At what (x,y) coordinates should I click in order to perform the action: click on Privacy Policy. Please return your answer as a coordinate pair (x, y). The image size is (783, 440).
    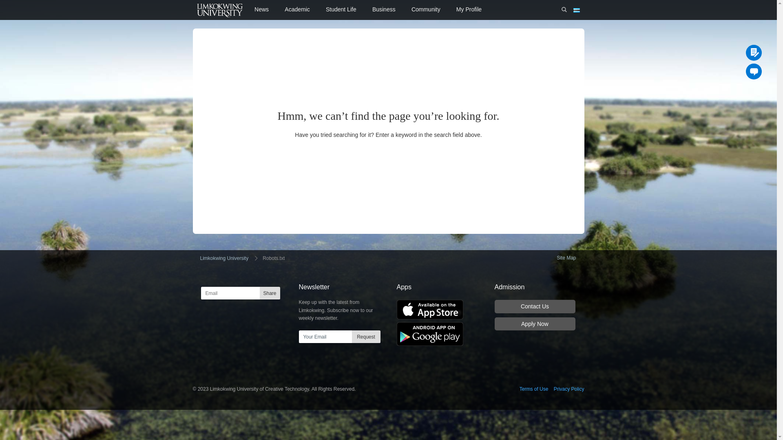
    Looking at the image, I should click on (569, 389).